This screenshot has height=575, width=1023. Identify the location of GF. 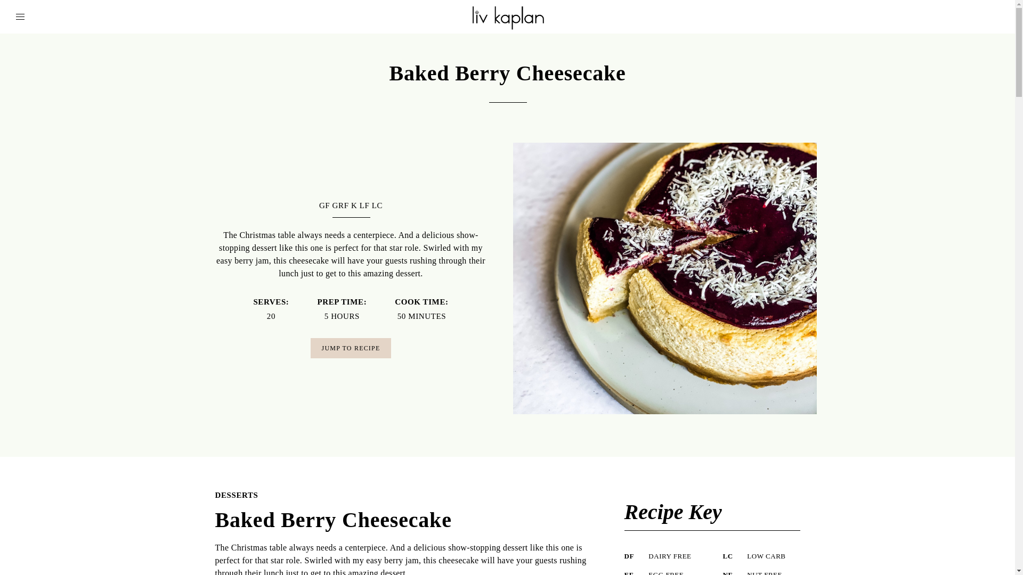
(324, 206).